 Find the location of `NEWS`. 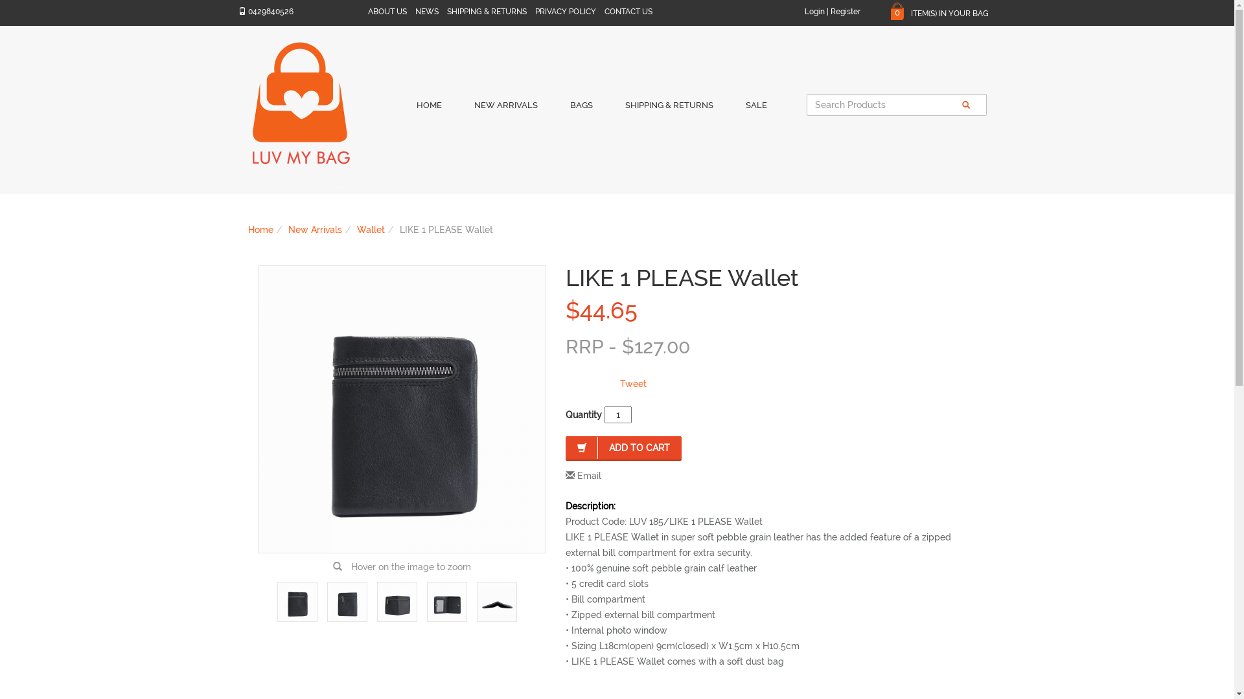

NEWS is located at coordinates (427, 12).